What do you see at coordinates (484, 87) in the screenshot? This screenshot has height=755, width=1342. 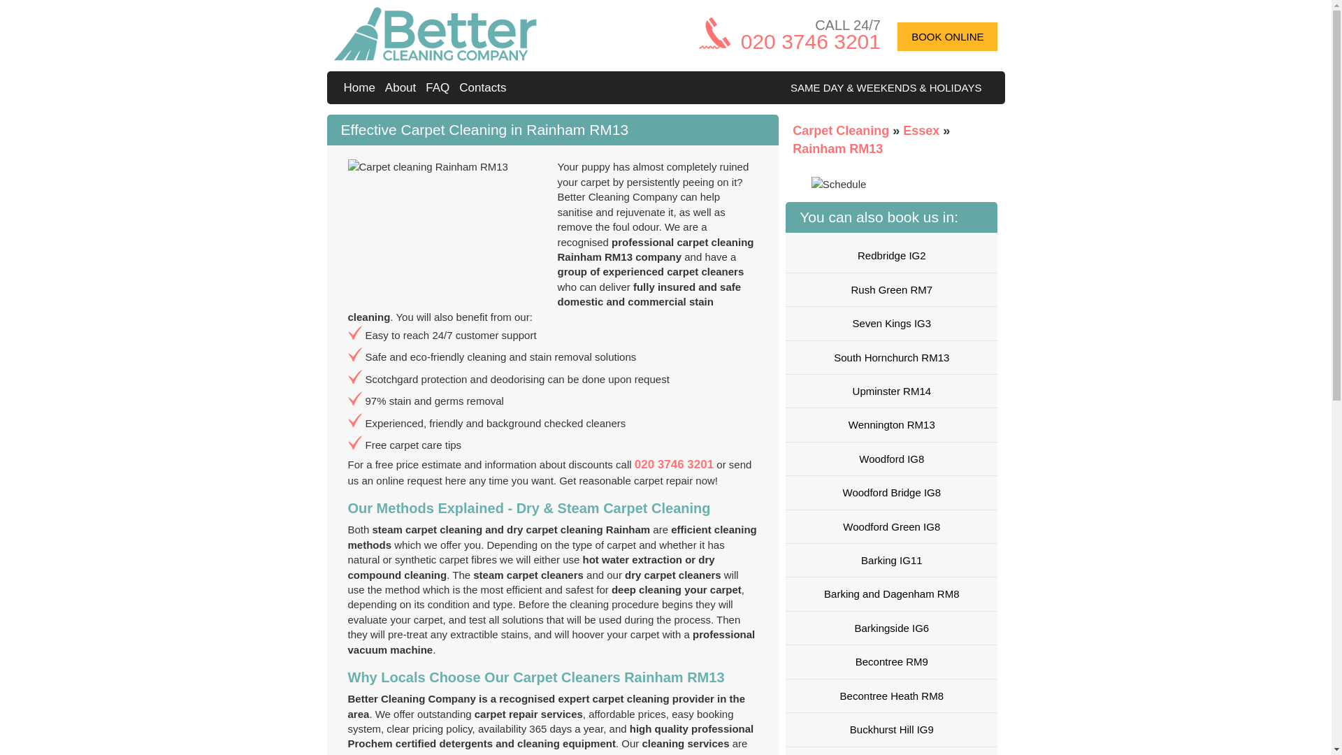 I see `Contacts` at bounding box center [484, 87].